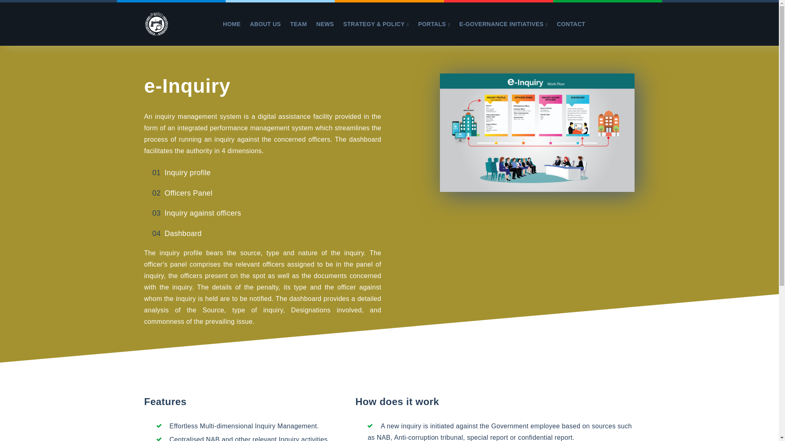  What do you see at coordinates (571, 24) in the screenshot?
I see `CONTACT` at bounding box center [571, 24].